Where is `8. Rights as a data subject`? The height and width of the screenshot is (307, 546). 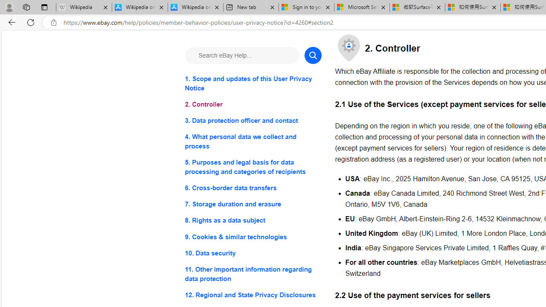 8. Rights as a data subject is located at coordinates (253, 221).